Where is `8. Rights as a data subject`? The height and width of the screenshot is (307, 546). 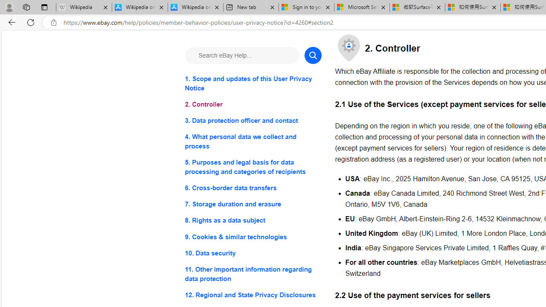 8. Rights as a data subject is located at coordinates (253, 221).